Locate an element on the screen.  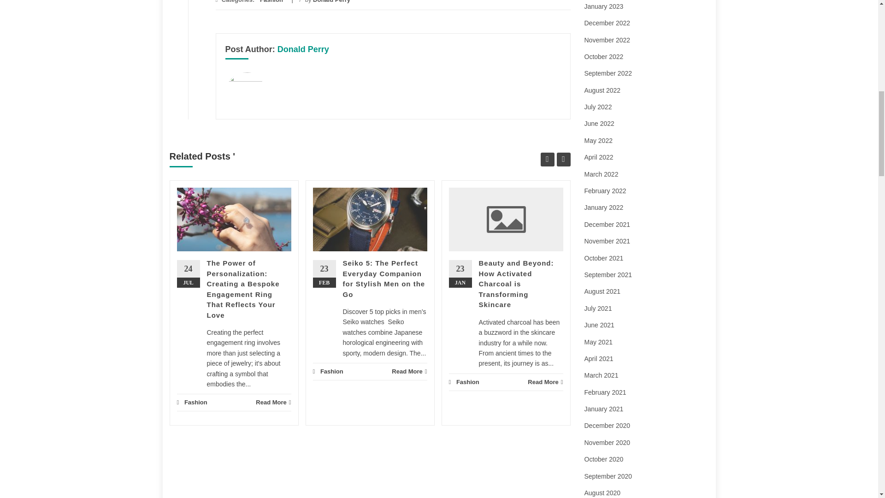
Donald Perry is located at coordinates (303, 49).